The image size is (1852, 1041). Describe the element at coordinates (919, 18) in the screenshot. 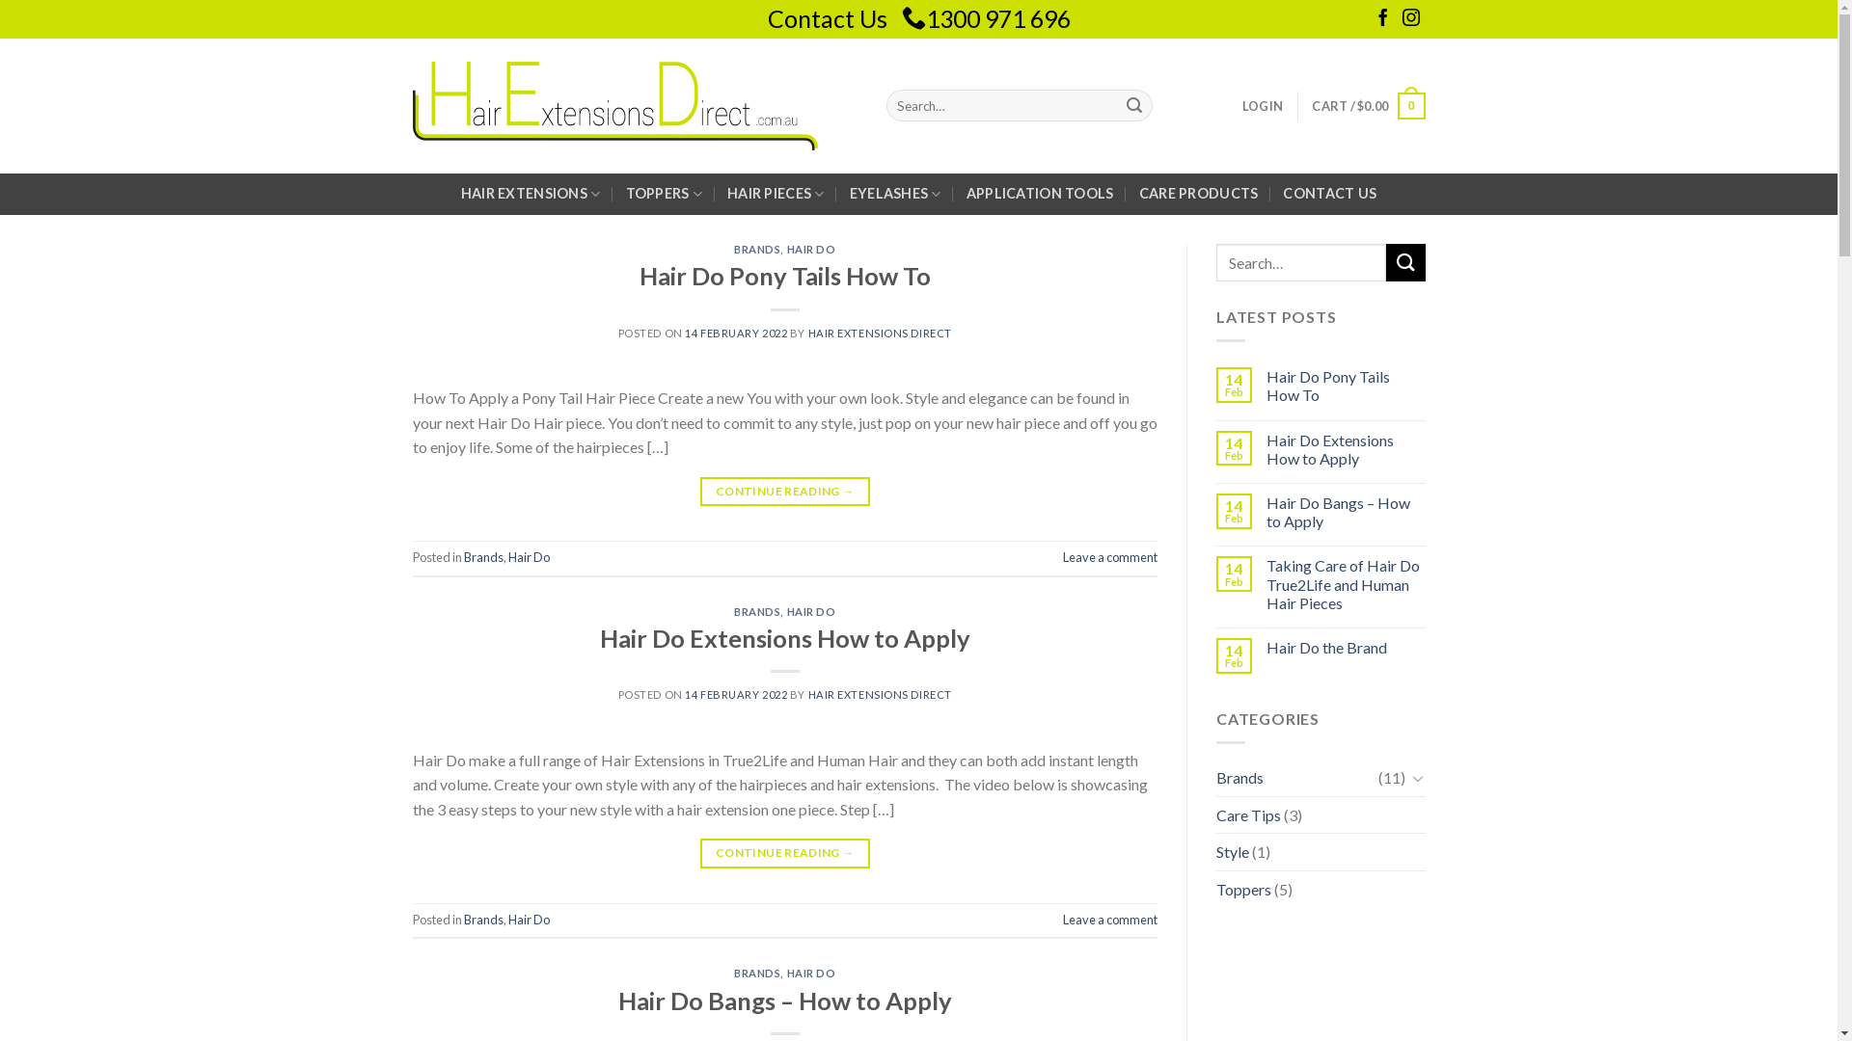

I see `Contact Us   1300 971 696` at that location.